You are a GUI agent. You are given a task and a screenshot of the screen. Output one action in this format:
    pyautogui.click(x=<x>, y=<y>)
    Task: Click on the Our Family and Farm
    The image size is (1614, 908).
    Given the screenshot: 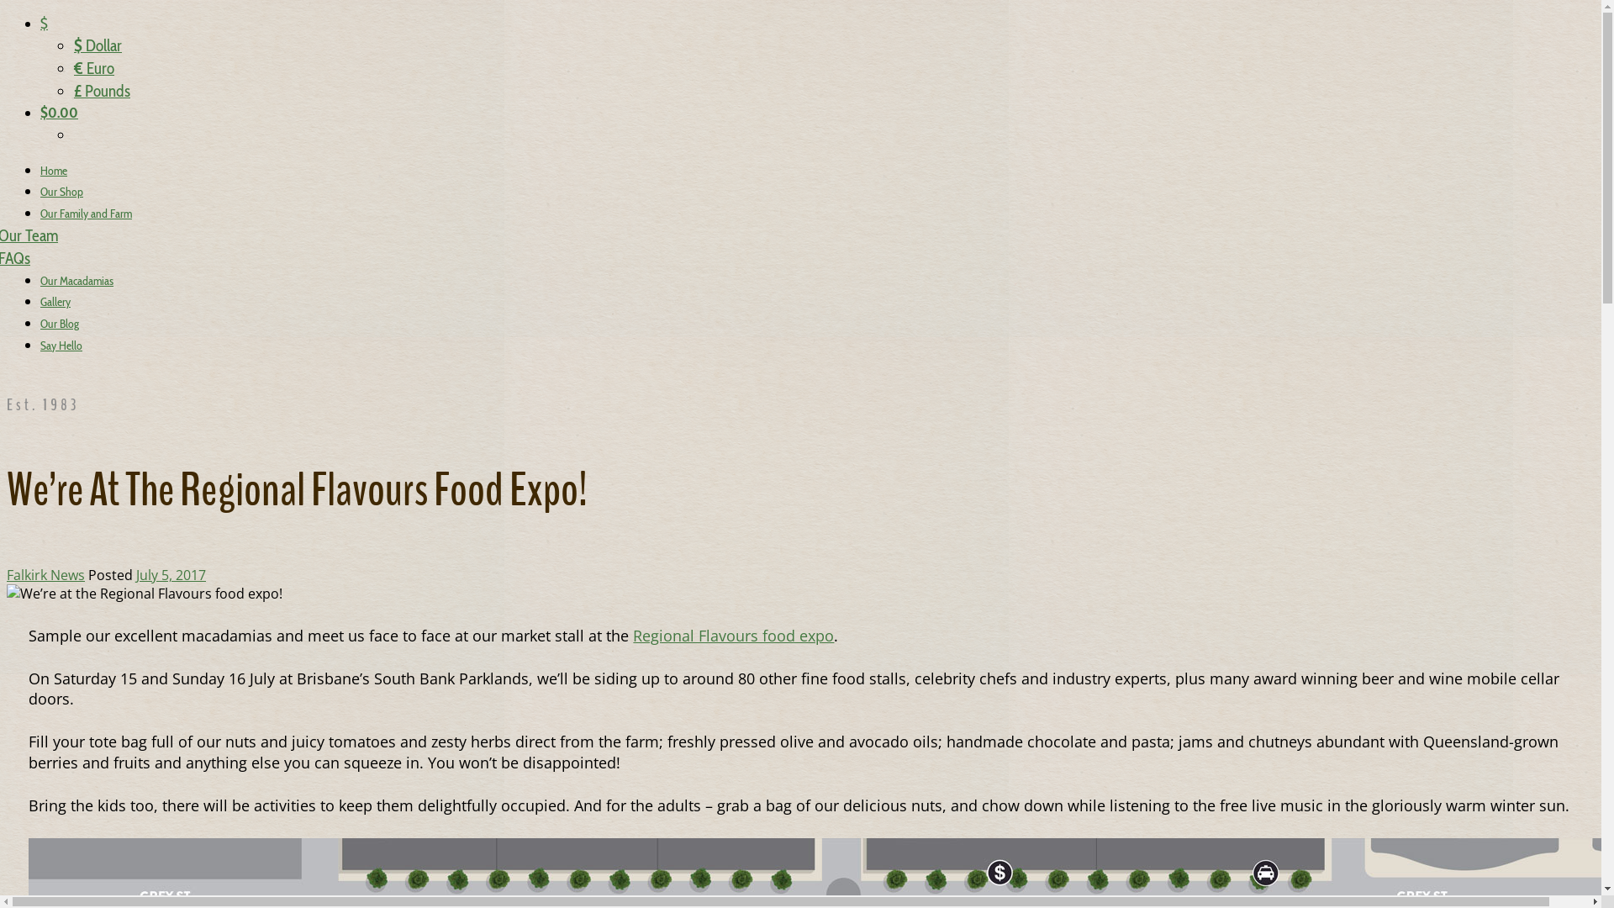 What is the action you would take?
    pyautogui.click(x=86, y=214)
    